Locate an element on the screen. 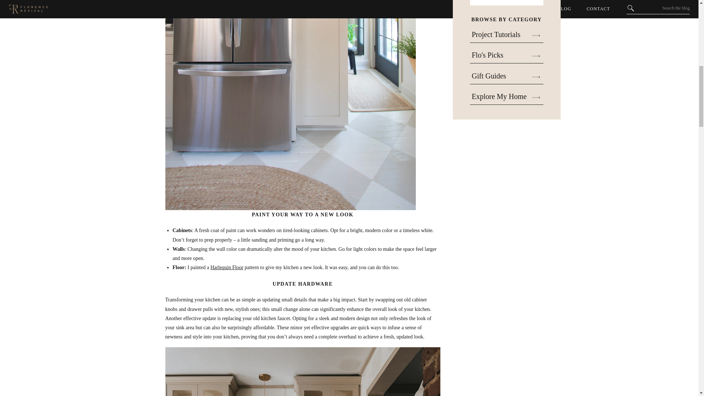 The width and height of the screenshot is (704, 396). Flo's Picks is located at coordinates (506, 56).